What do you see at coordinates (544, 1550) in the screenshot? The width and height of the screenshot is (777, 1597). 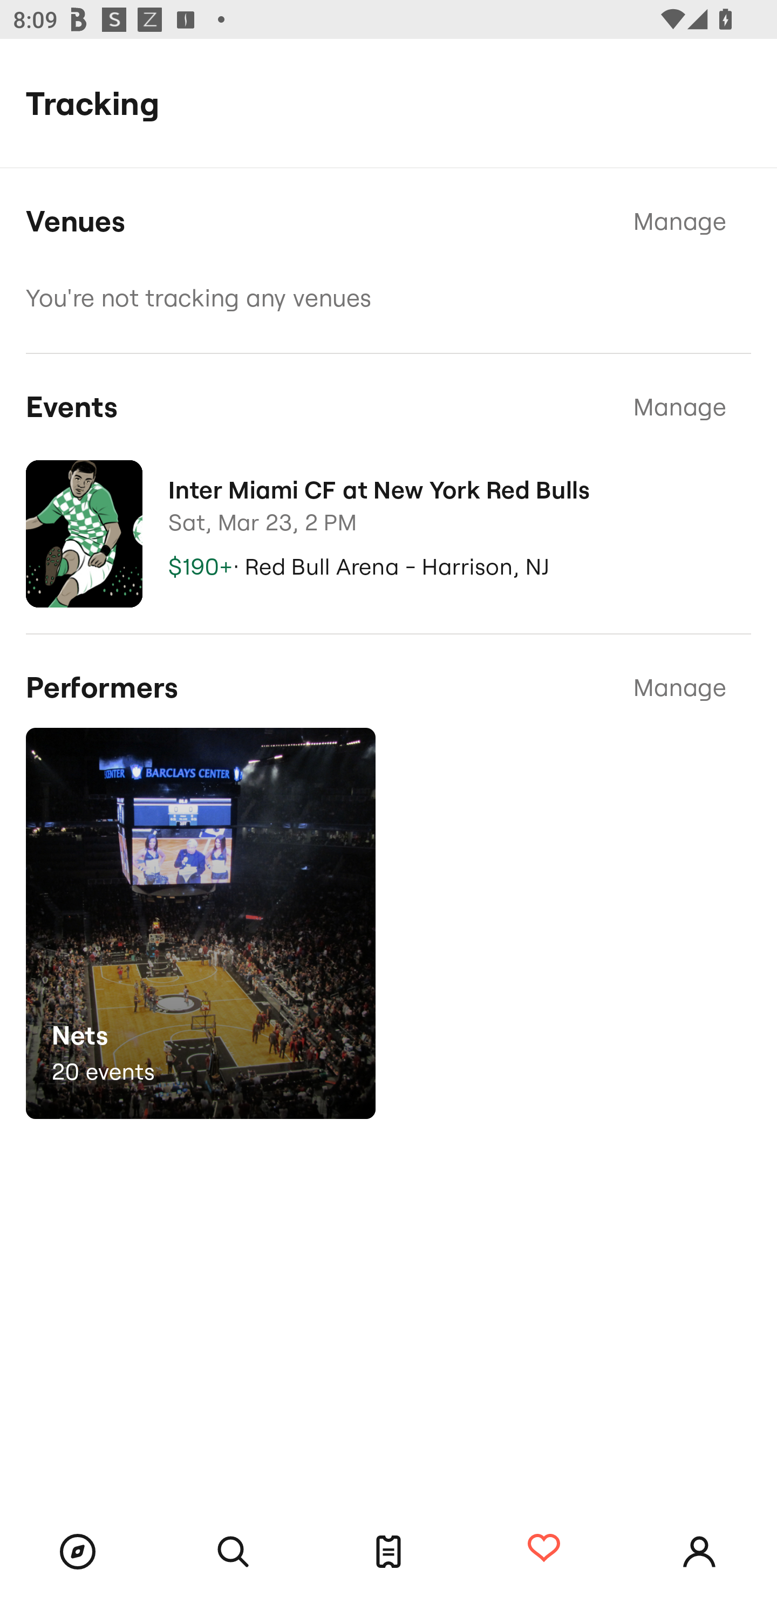 I see `Tracking` at bounding box center [544, 1550].